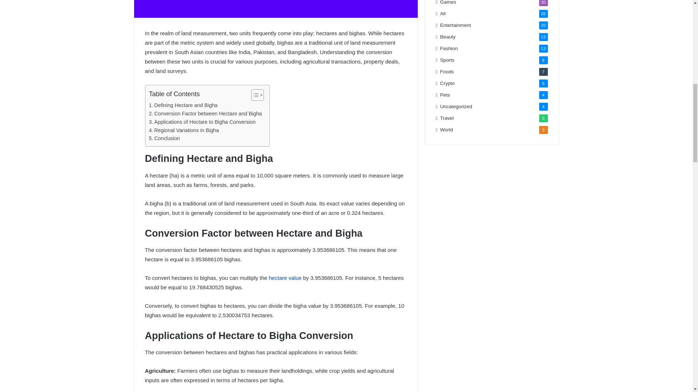  What do you see at coordinates (184, 130) in the screenshot?
I see `Regional Variations in Bigha` at bounding box center [184, 130].